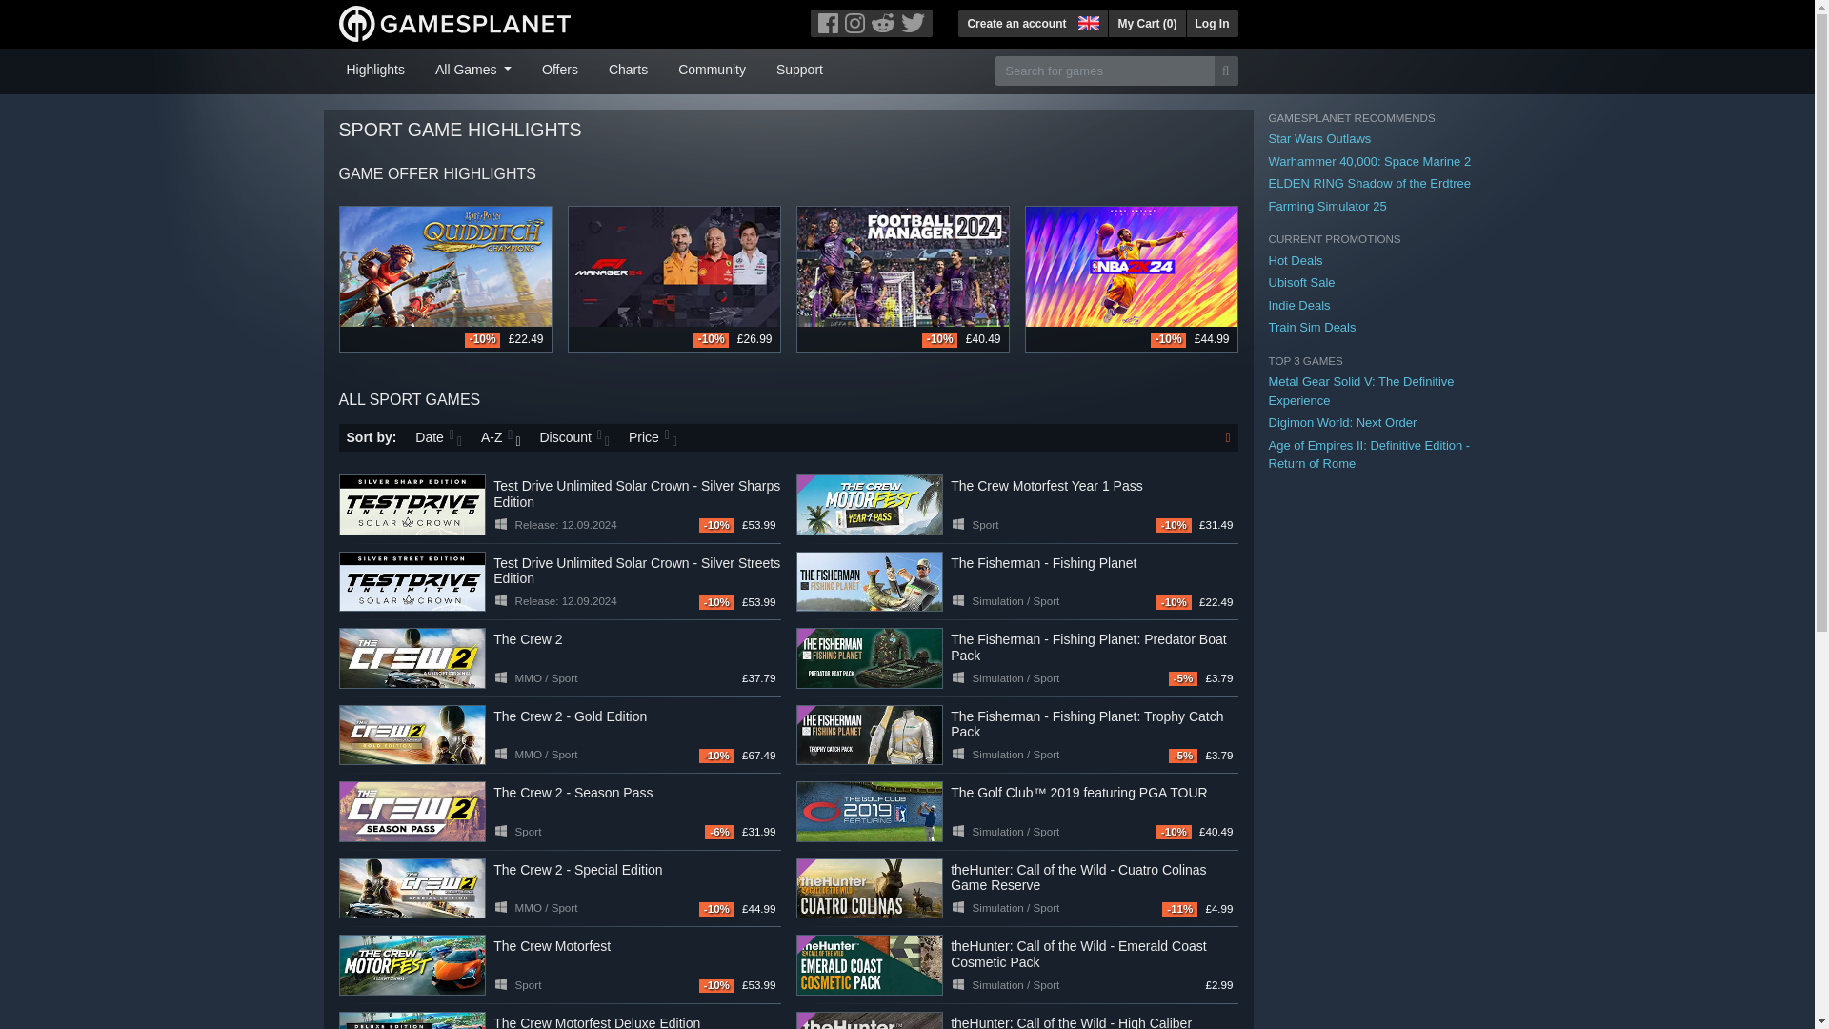 The width and height of the screenshot is (1829, 1029). What do you see at coordinates (412, 1019) in the screenshot?
I see `The Crew Motorfest Deluxe Edition` at bounding box center [412, 1019].